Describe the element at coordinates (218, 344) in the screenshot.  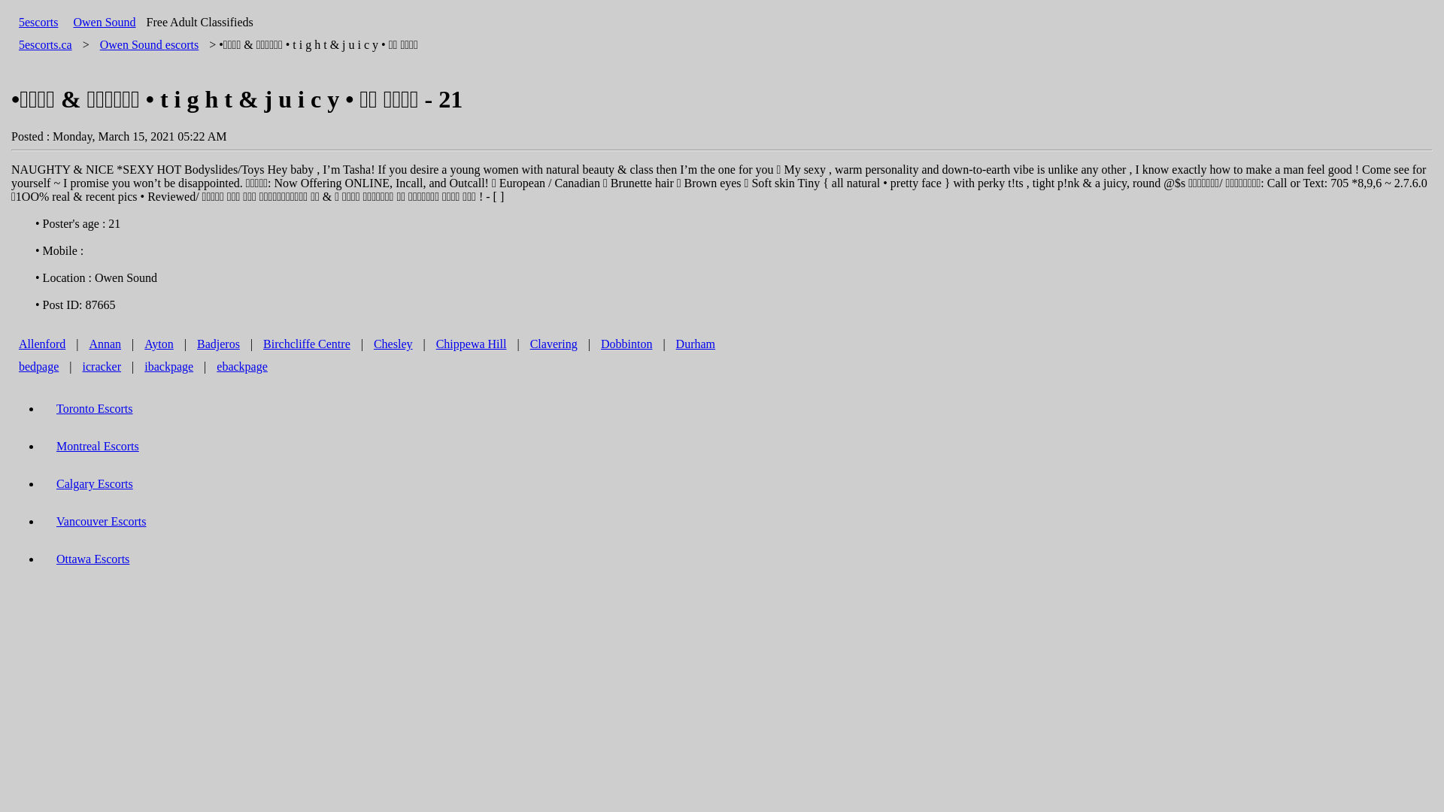
I see `Badjeros` at that location.